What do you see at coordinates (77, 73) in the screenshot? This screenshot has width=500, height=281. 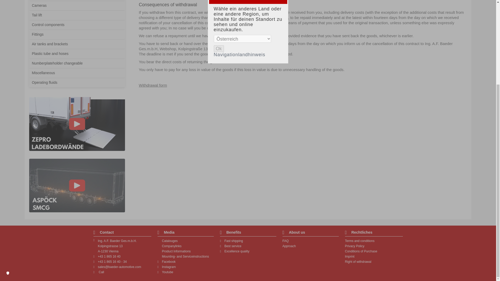 I see `Miscellaneous` at bounding box center [77, 73].